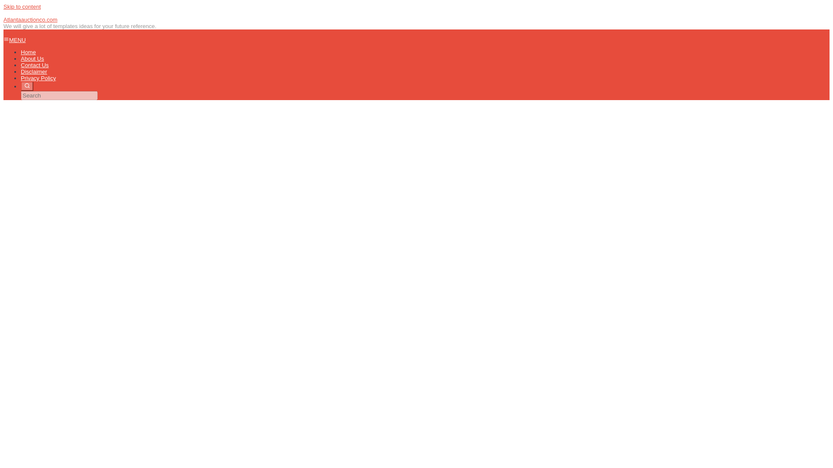  What do you see at coordinates (38, 78) in the screenshot?
I see `Privacy Policy` at bounding box center [38, 78].